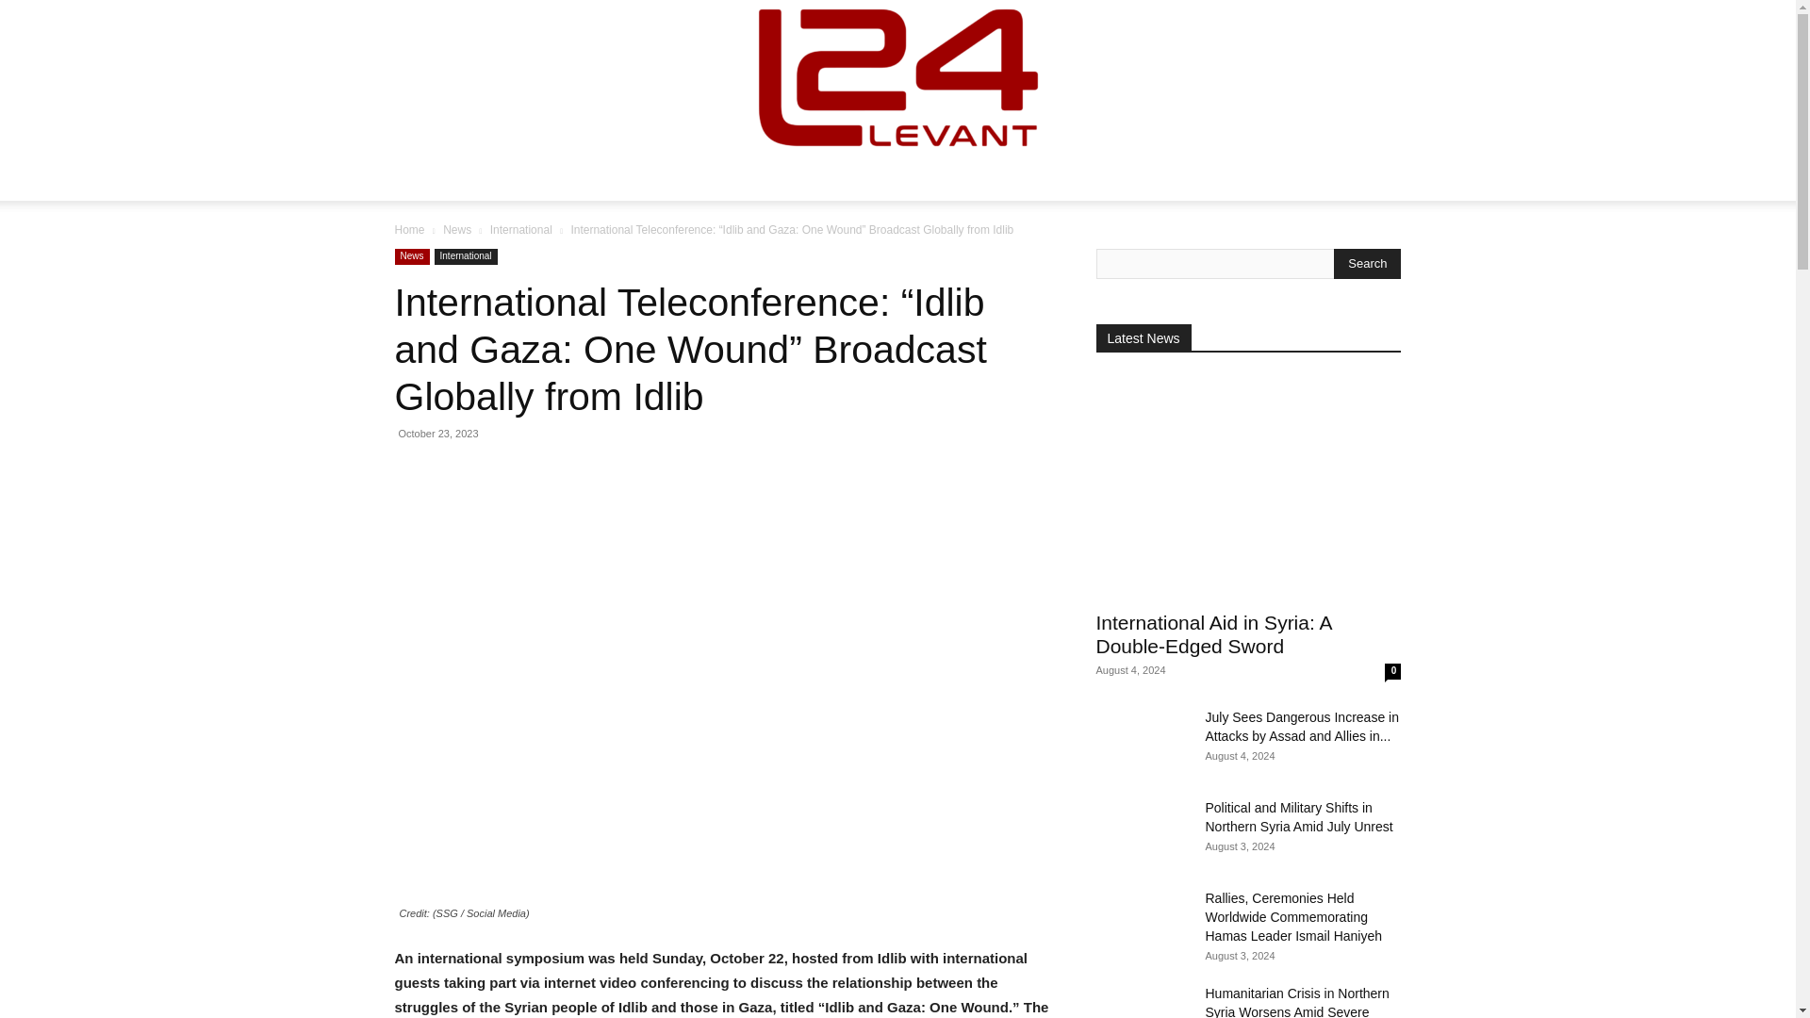 This screenshot has height=1018, width=1810. What do you see at coordinates (1204, 177) in the screenshot?
I see `RU` at bounding box center [1204, 177].